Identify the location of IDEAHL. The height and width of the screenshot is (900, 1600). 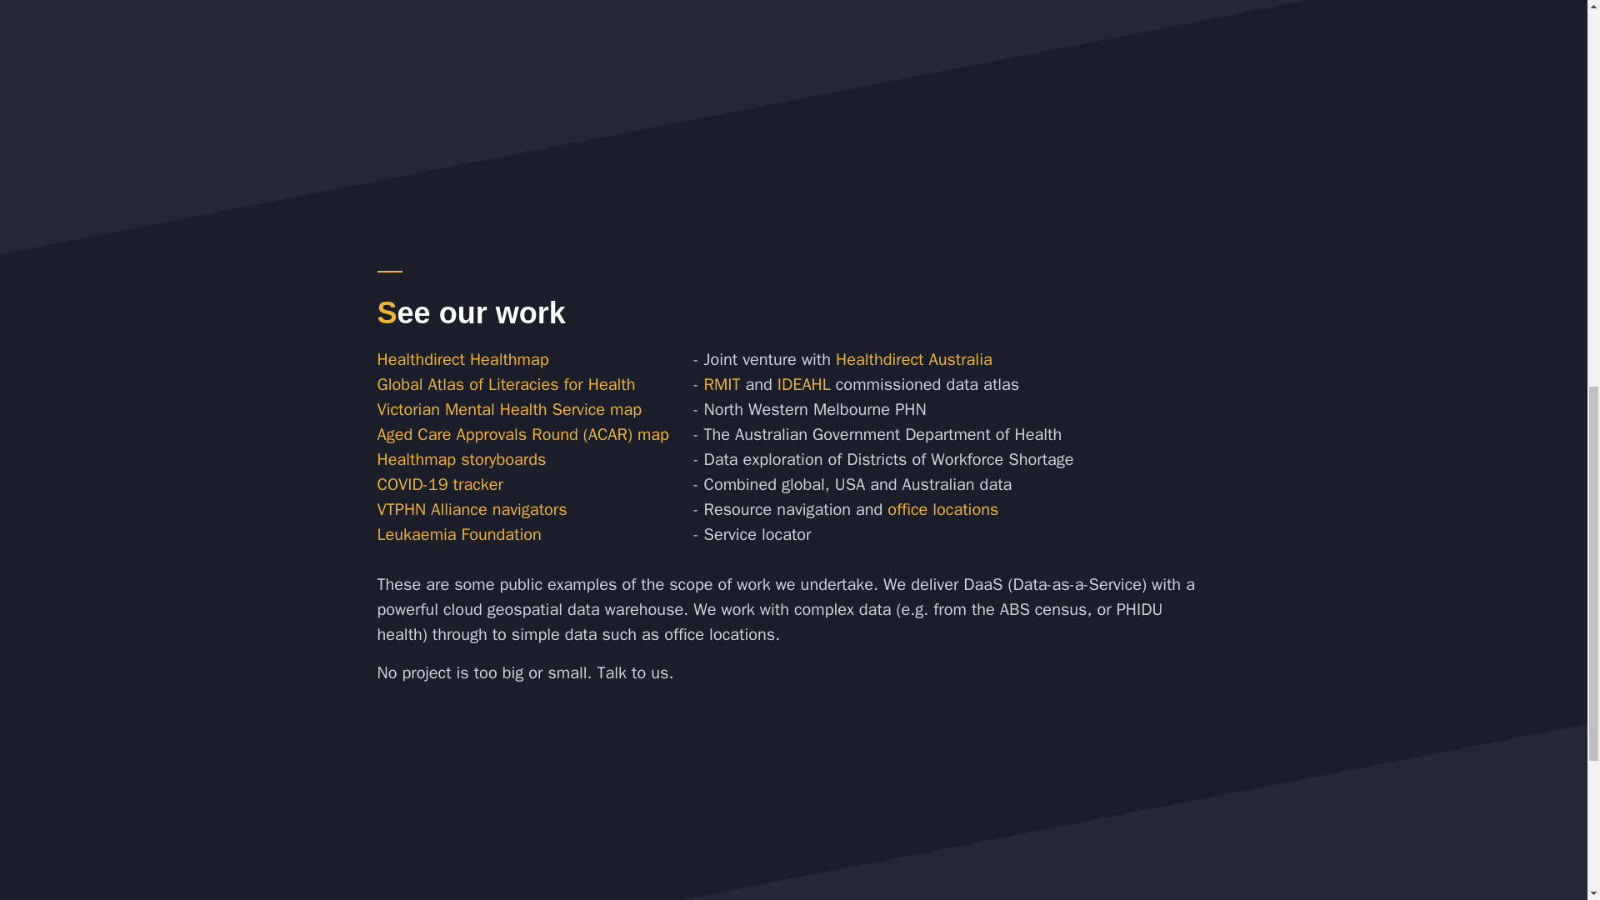
(803, 385).